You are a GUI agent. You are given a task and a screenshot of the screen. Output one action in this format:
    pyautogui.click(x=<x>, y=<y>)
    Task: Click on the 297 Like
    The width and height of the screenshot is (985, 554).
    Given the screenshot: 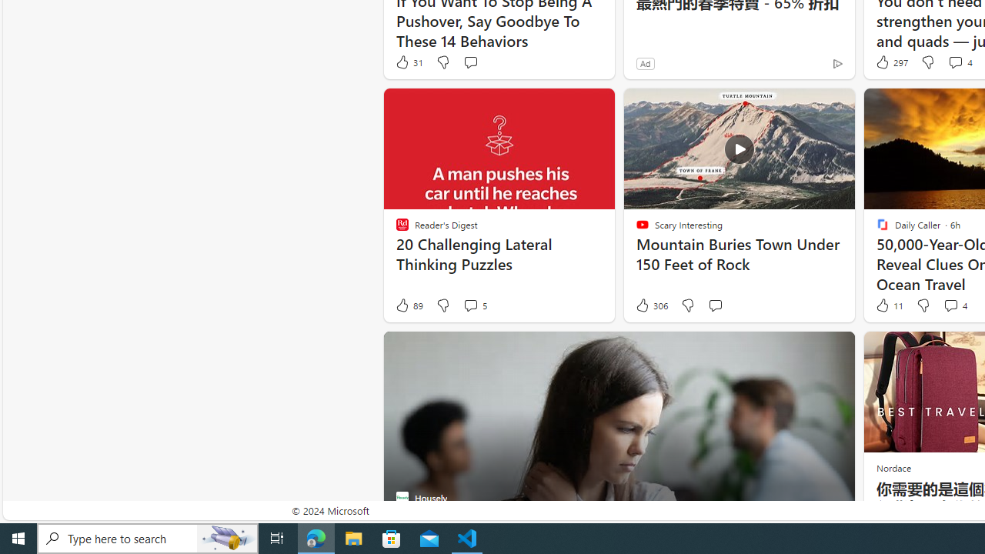 What is the action you would take?
    pyautogui.click(x=890, y=62)
    